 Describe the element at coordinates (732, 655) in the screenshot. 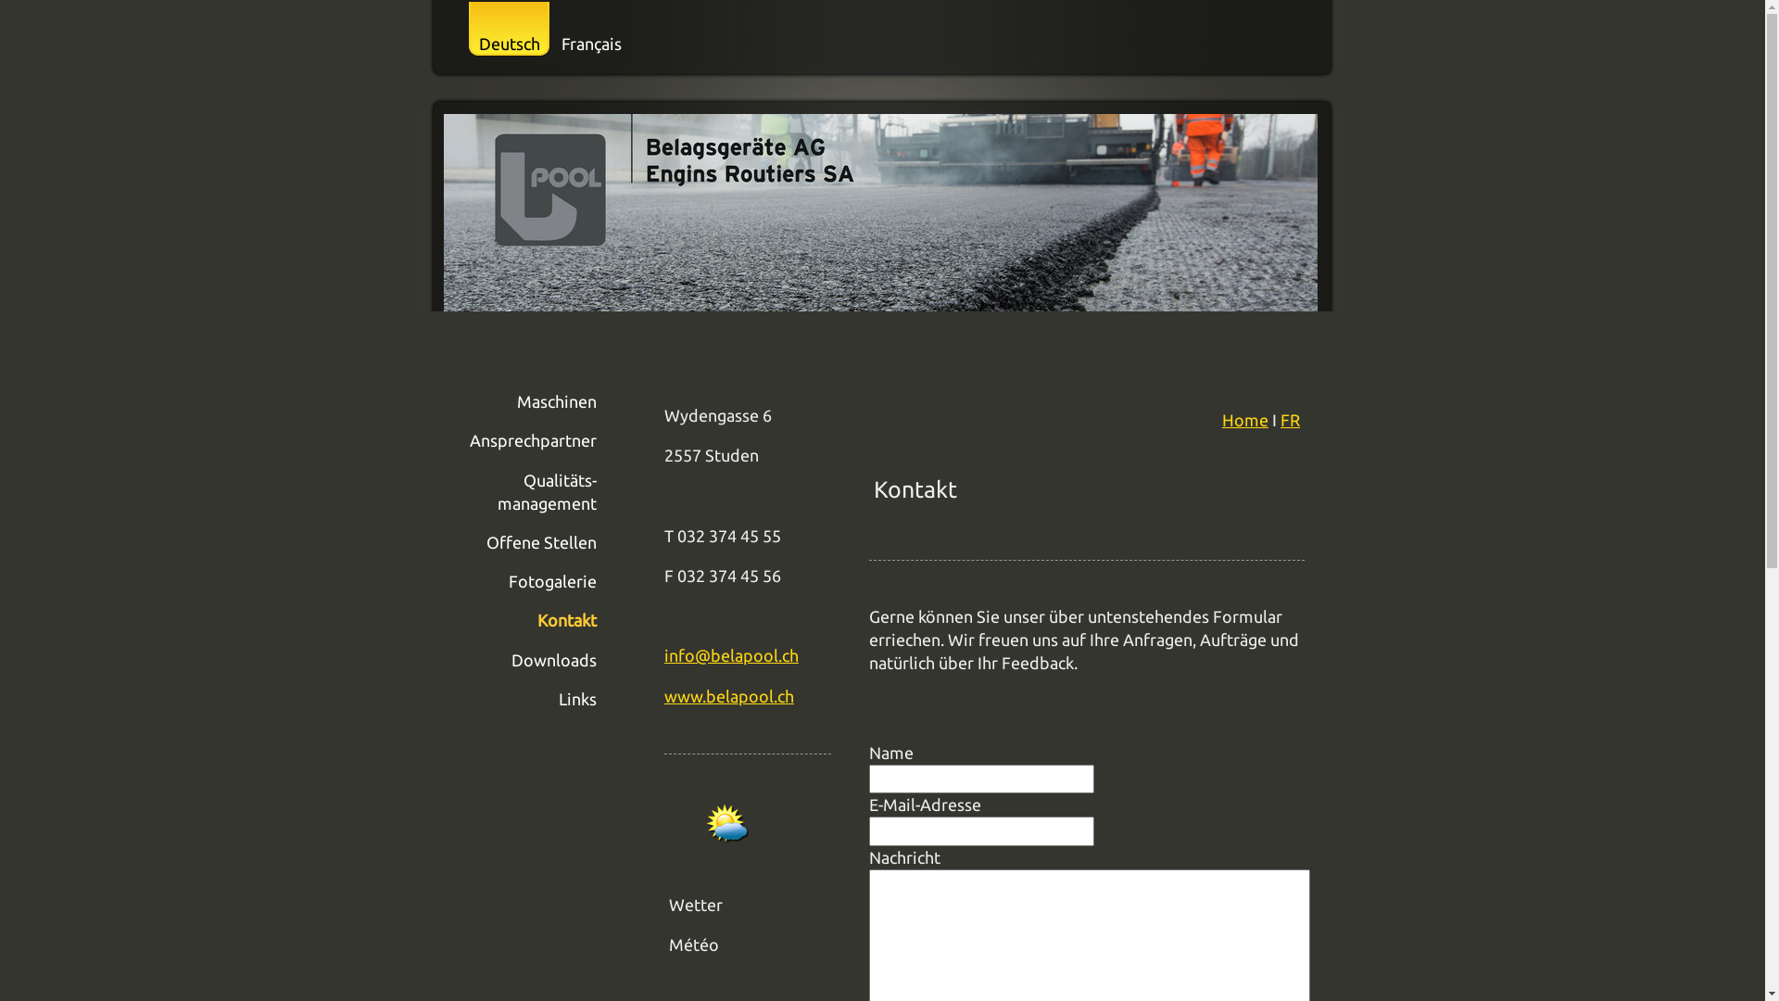

I see `info@belapool.ch` at that location.